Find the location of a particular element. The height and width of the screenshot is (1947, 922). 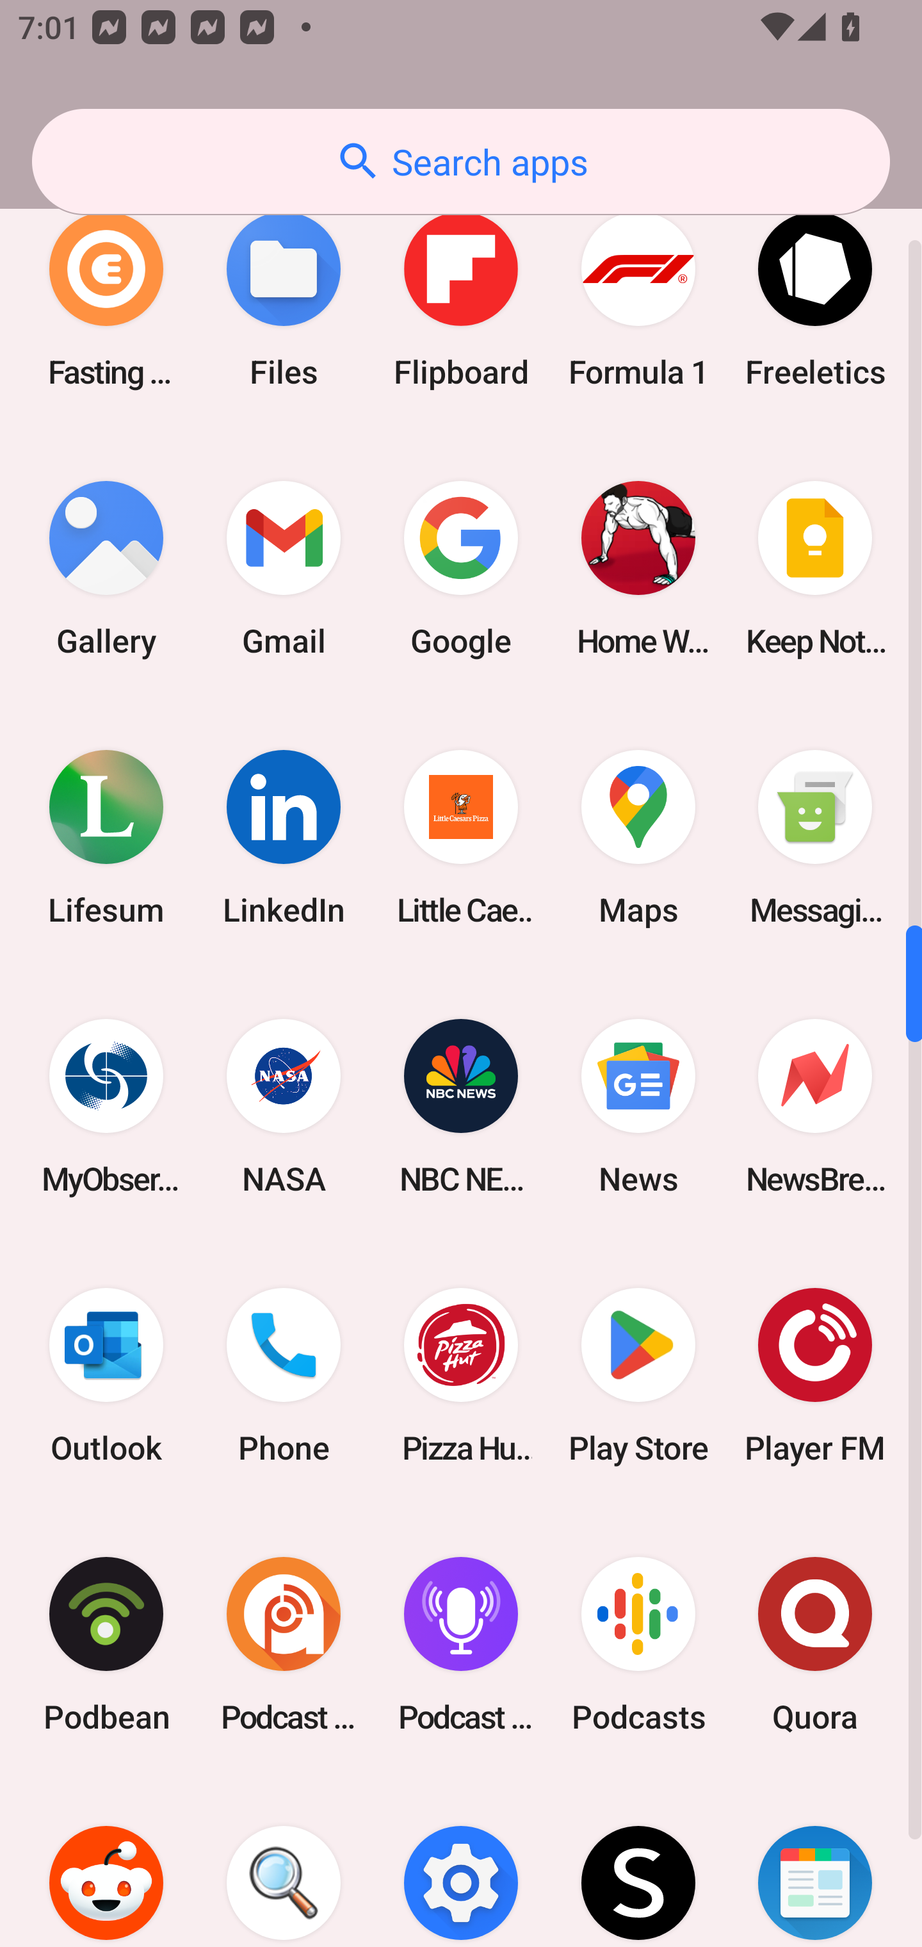

Freeletics is located at coordinates (815, 300).